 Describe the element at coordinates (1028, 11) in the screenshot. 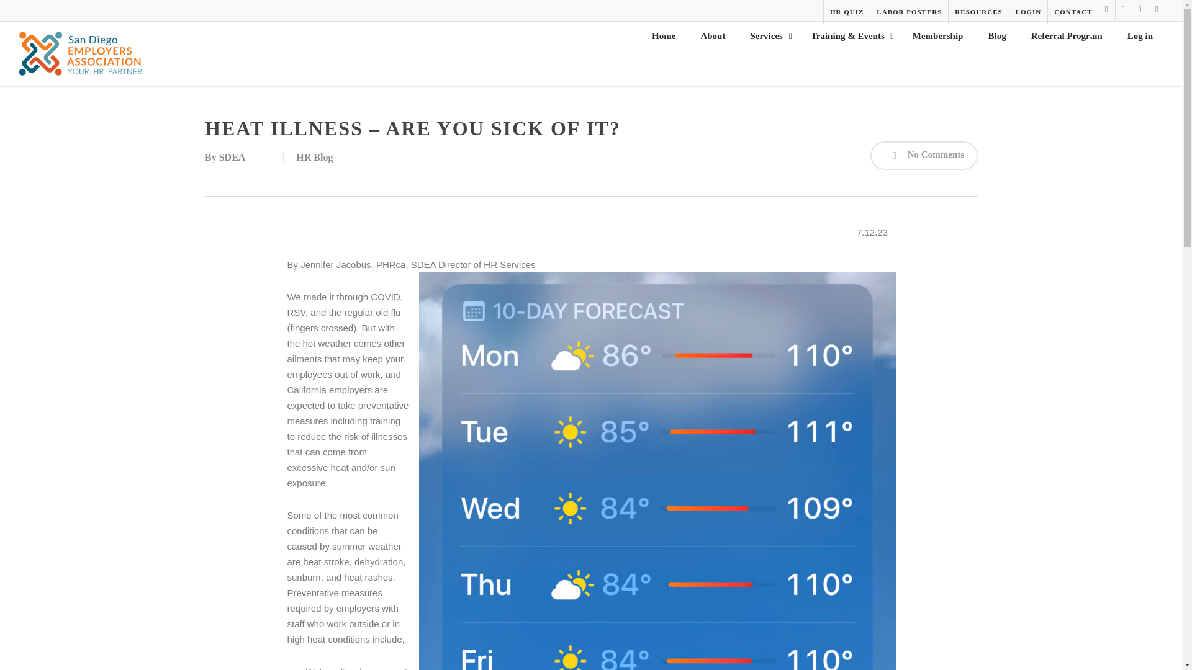

I see `LOGIN` at that location.